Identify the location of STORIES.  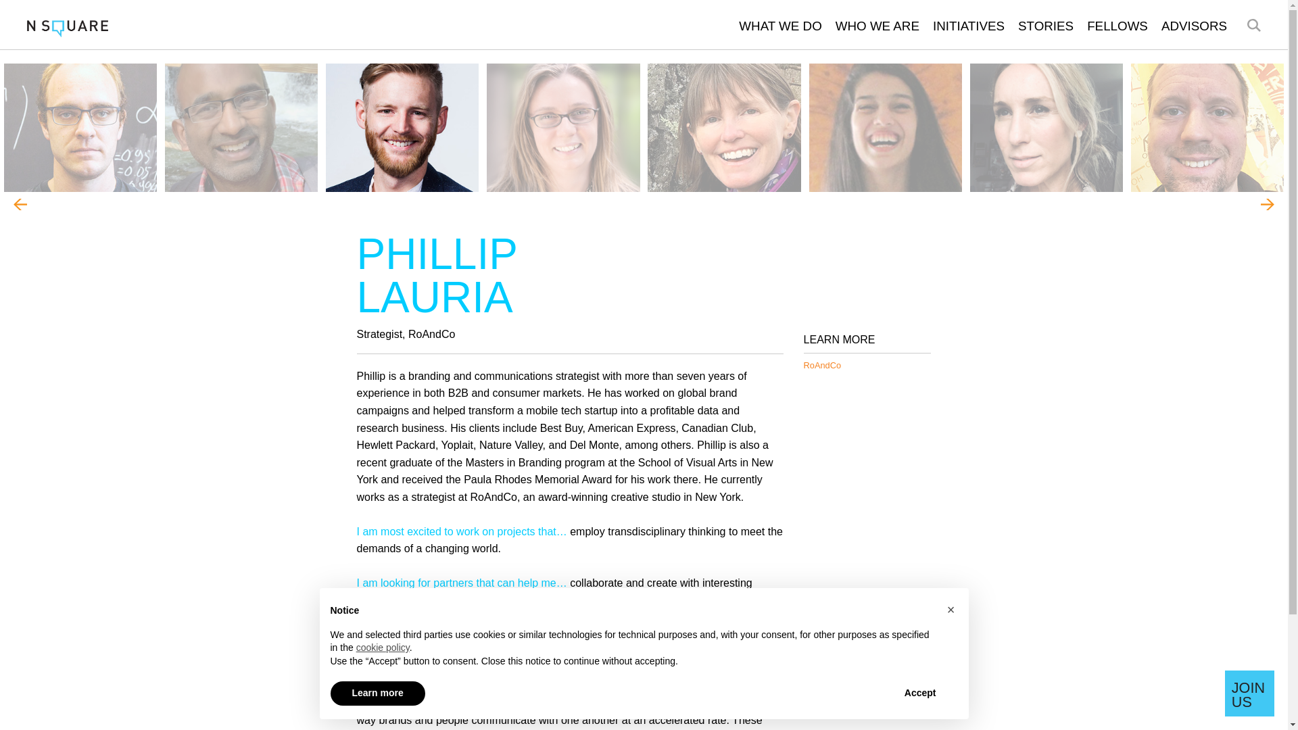
(1045, 26).